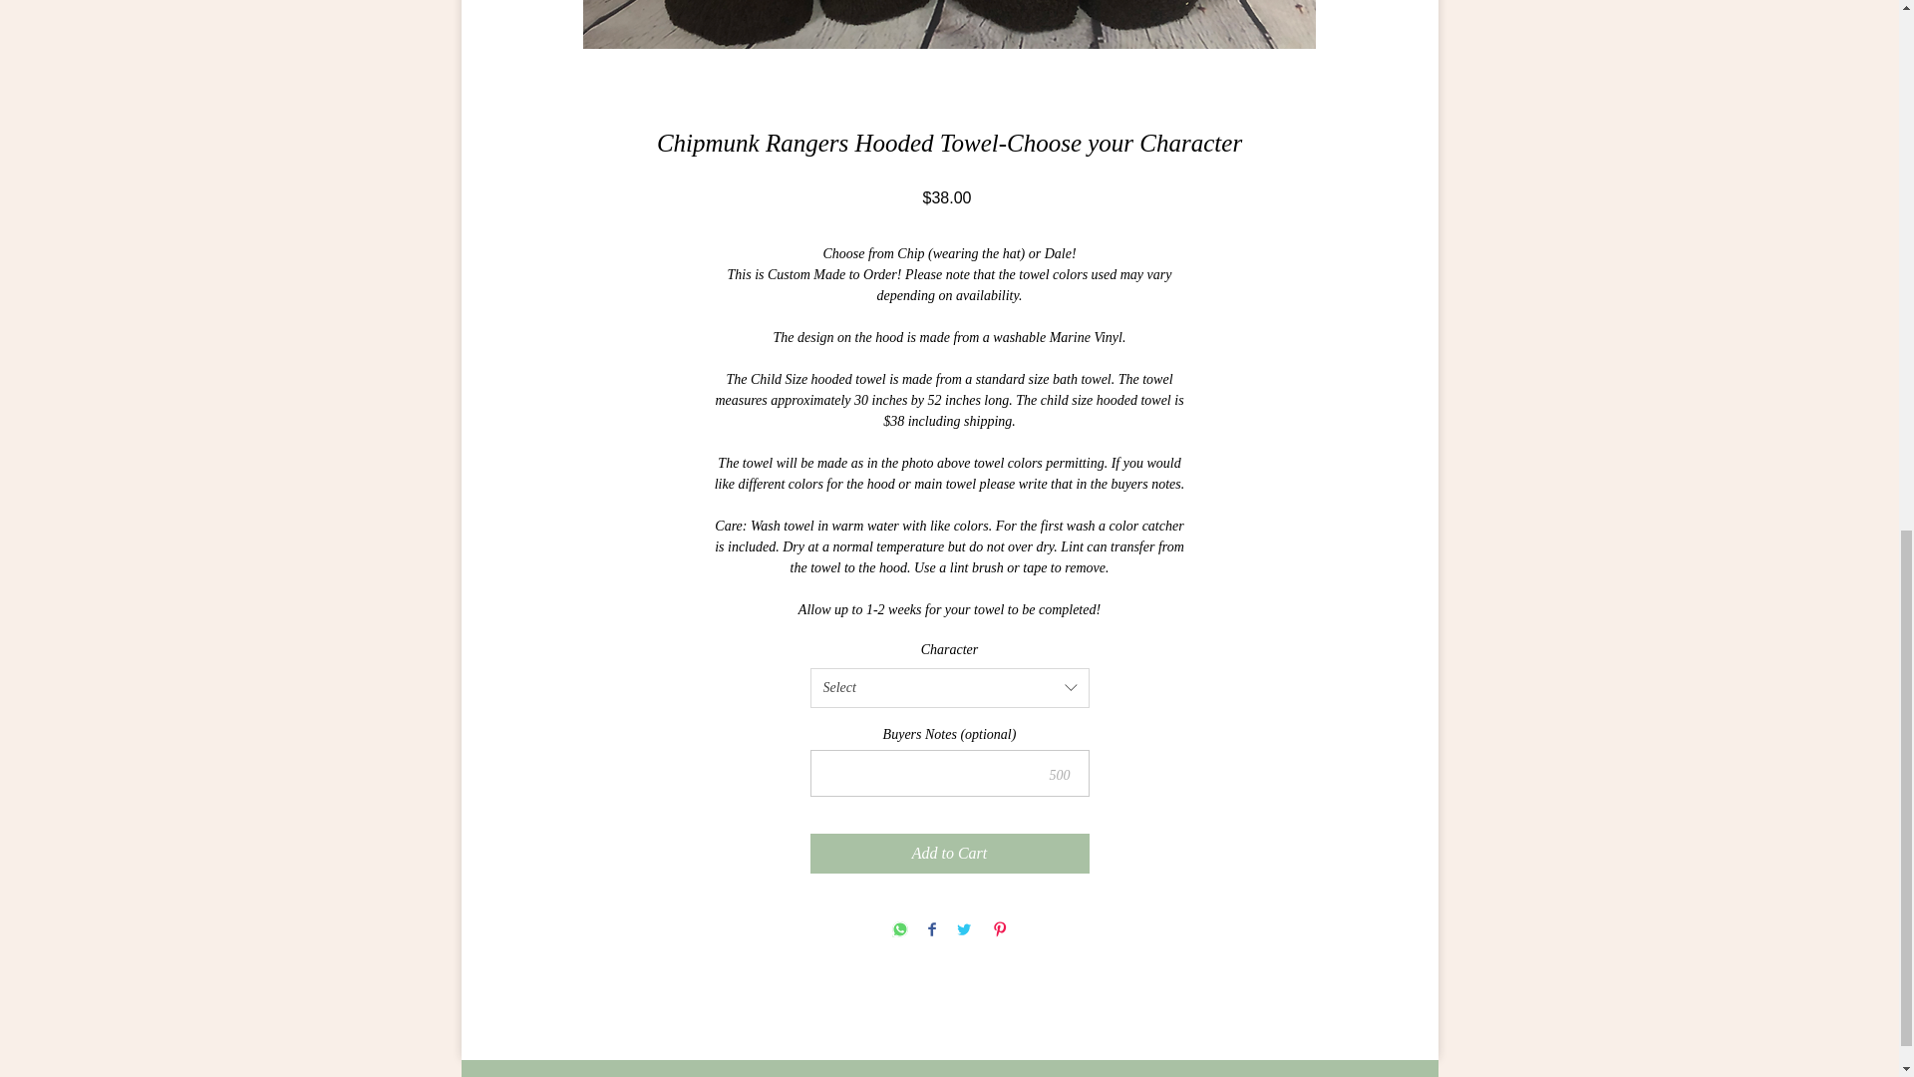 This screenshot has width=1914, height=1077. What do you see at coordinates (949, 853) in the screenshot?
I see `Add to Cart` at bounding box center [949, 853].